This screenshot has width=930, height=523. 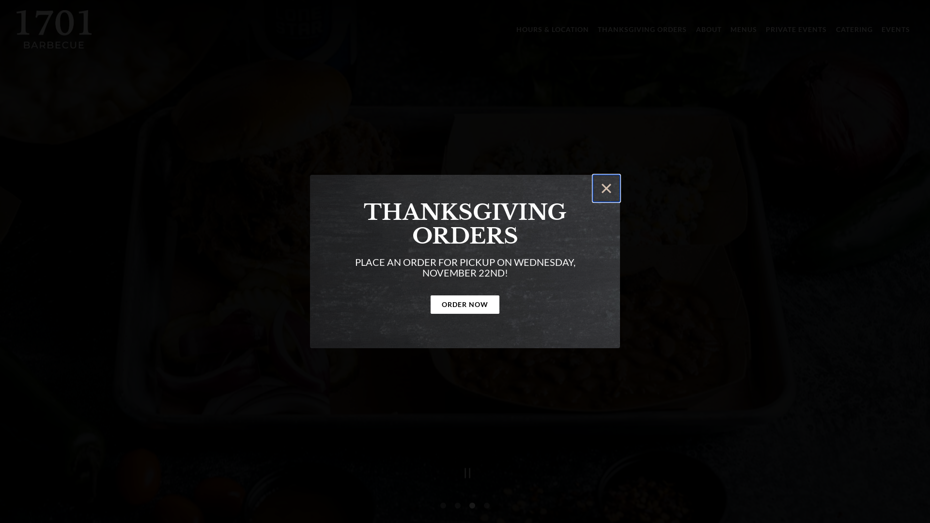 What do you see at coordinates (460, 476) in the screenshot?
I see `PLAYING HERO GALLERY, PRESS TO PAUSE IMAGES SLIDES` at bounding box center [460, 476].